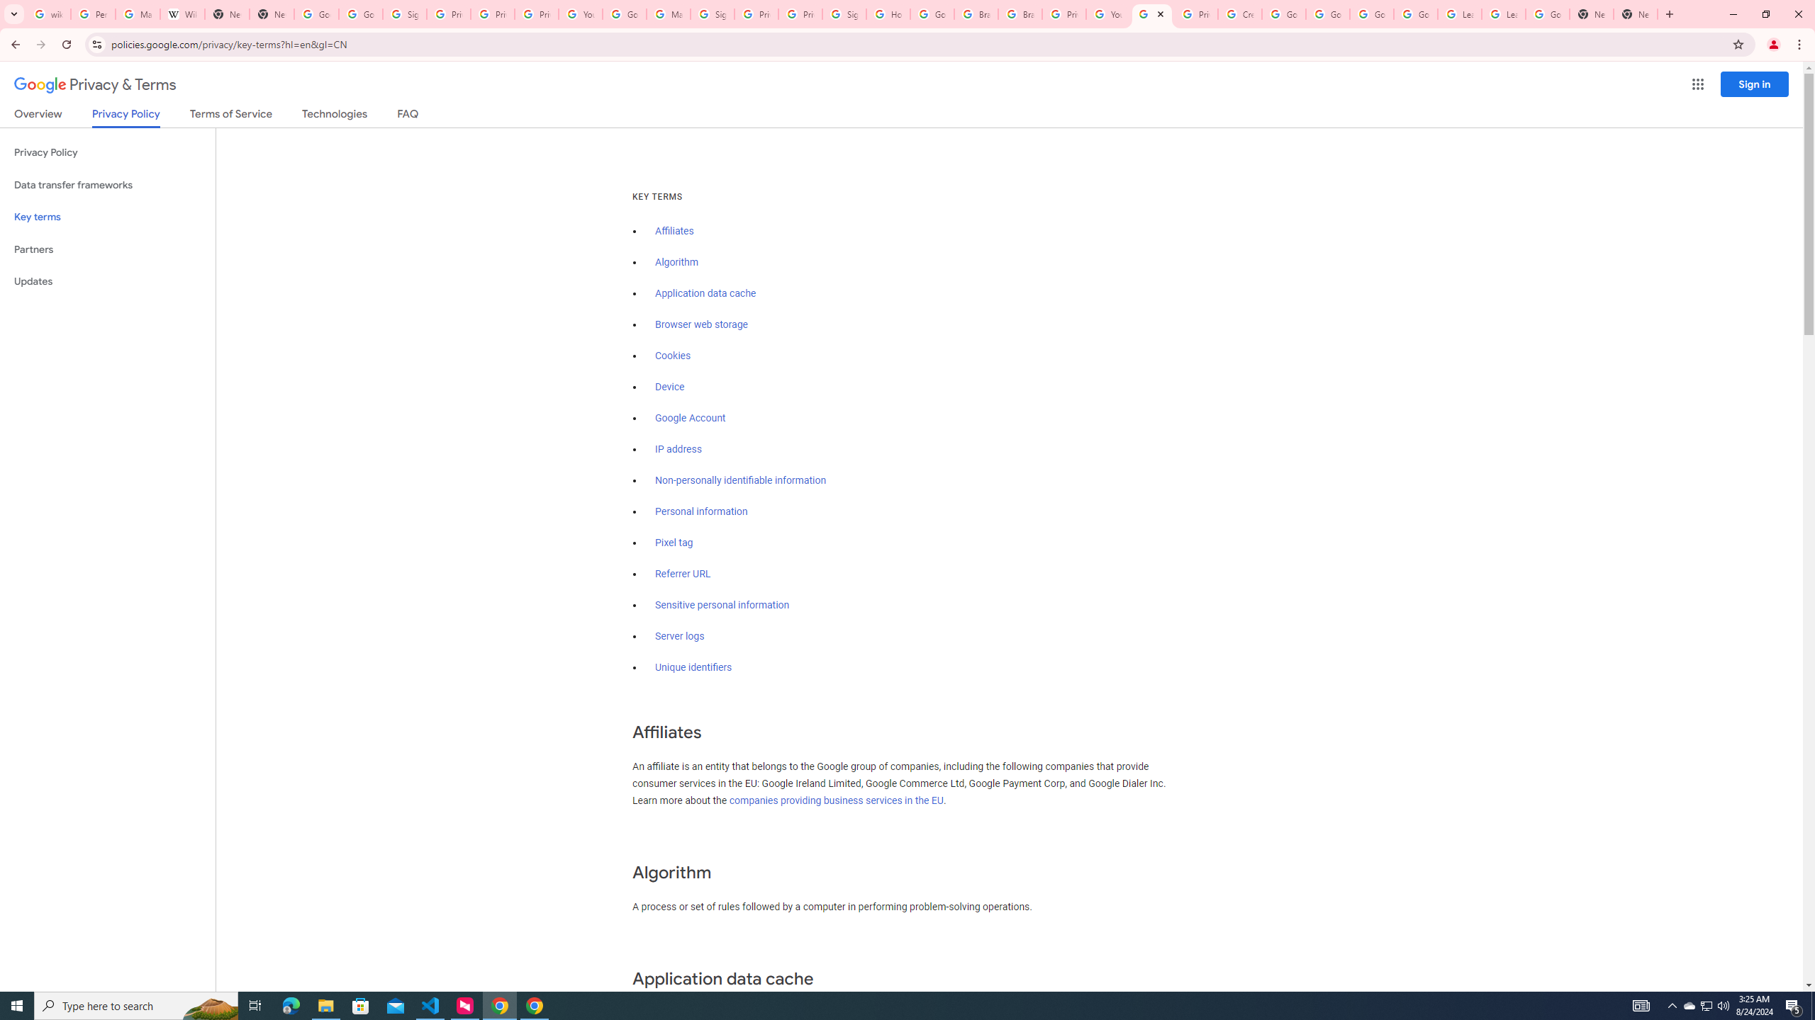  I want to click on Wikipedia:Edit requests - Wikipedia, so click(181, 14).